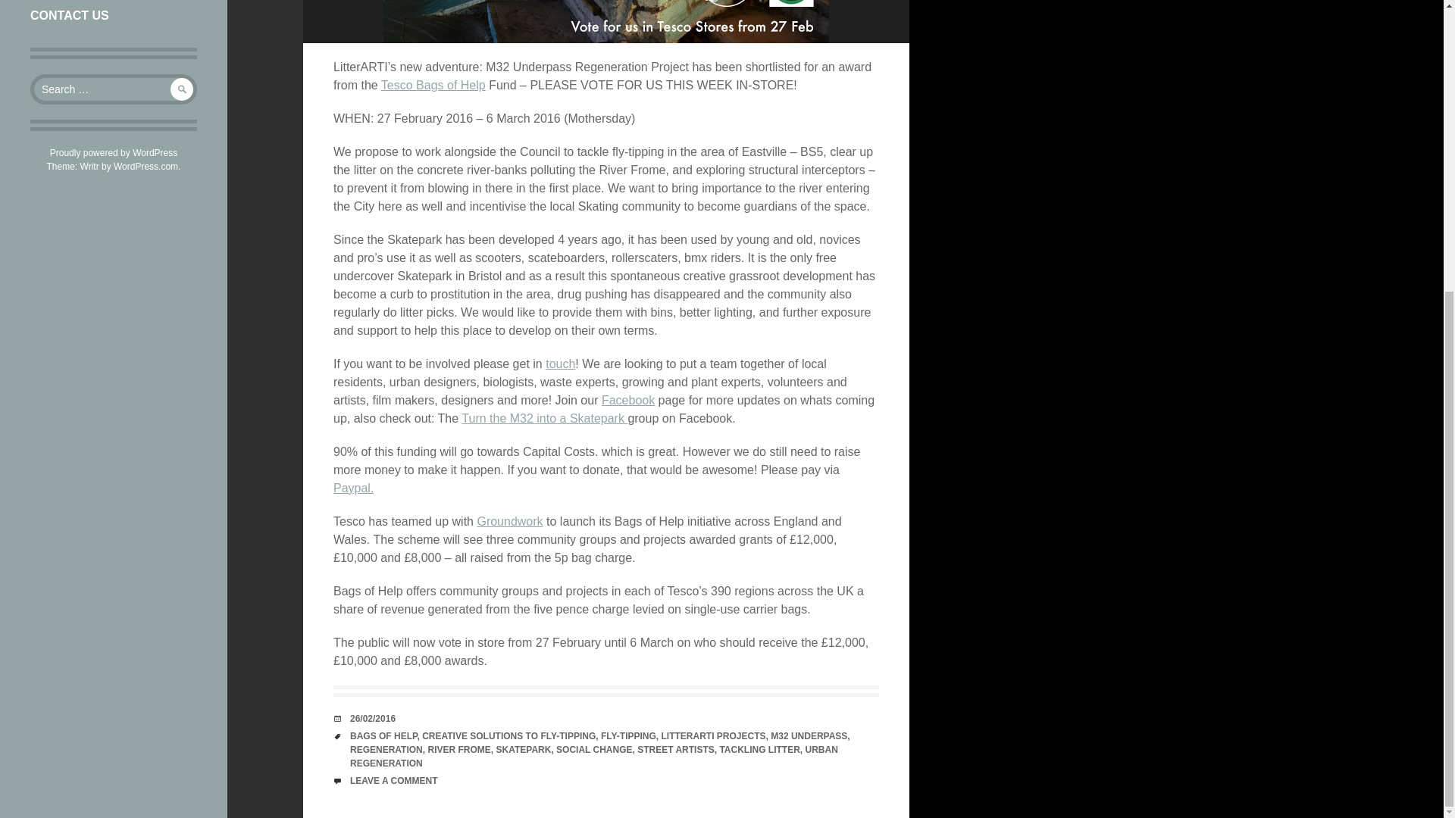 The image size is (1455, 818). Describe the element at coordinates (114, 153) in the screenshot. I see `Proudly powered by WordPress` at that location.